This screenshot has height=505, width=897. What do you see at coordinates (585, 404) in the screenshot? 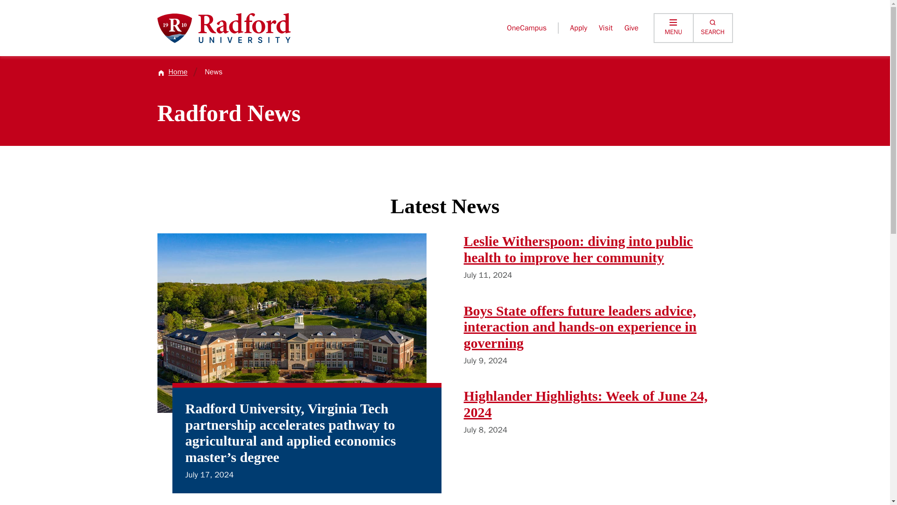
I see `Highlander Highlights: Week of June 24, 2024` at bounding box center [585, 404].